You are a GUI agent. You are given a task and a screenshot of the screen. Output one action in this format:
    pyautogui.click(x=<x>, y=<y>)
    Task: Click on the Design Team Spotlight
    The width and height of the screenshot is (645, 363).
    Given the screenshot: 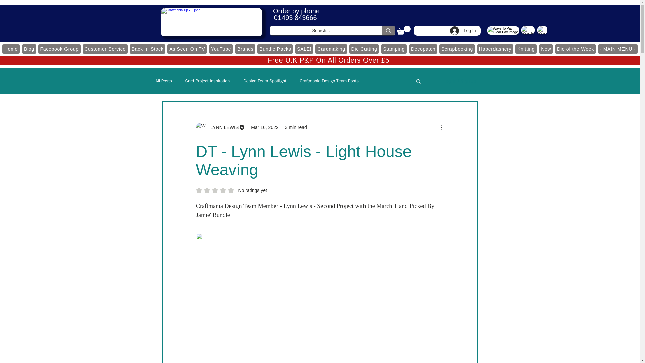 What is the action you would take?
    pyautogui.click(x=265, y=81)
    